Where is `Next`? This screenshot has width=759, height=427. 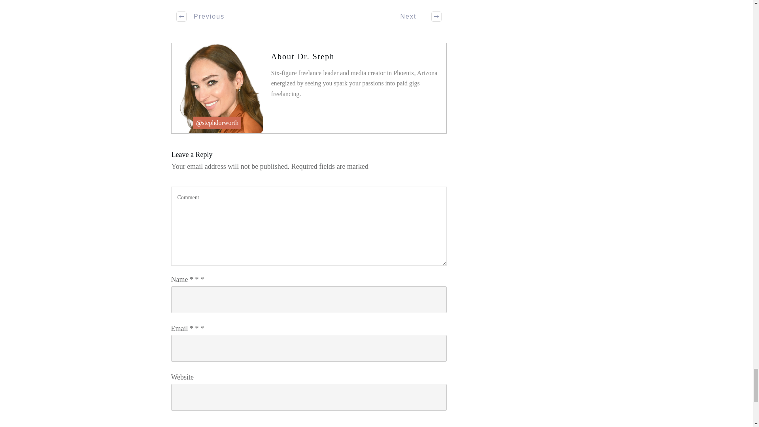
Next is located at coordinates (416, 17).